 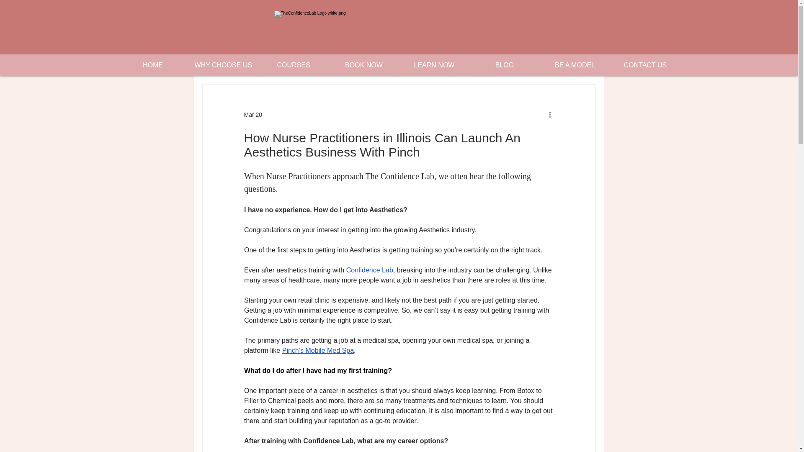 I want to click on COURSES, so click(x=293, y=65).